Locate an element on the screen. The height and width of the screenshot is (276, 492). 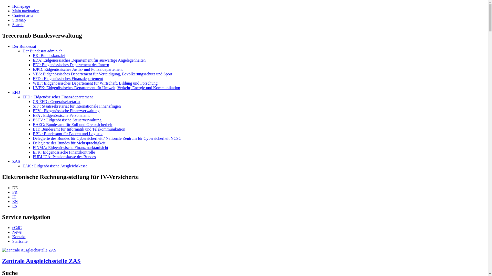
eCdC is located at coordinates (17, 227).